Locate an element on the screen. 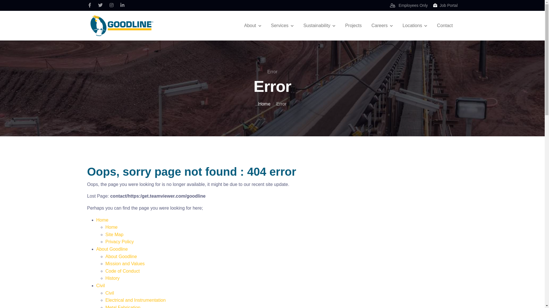  History is located at coordinates (112, 278).